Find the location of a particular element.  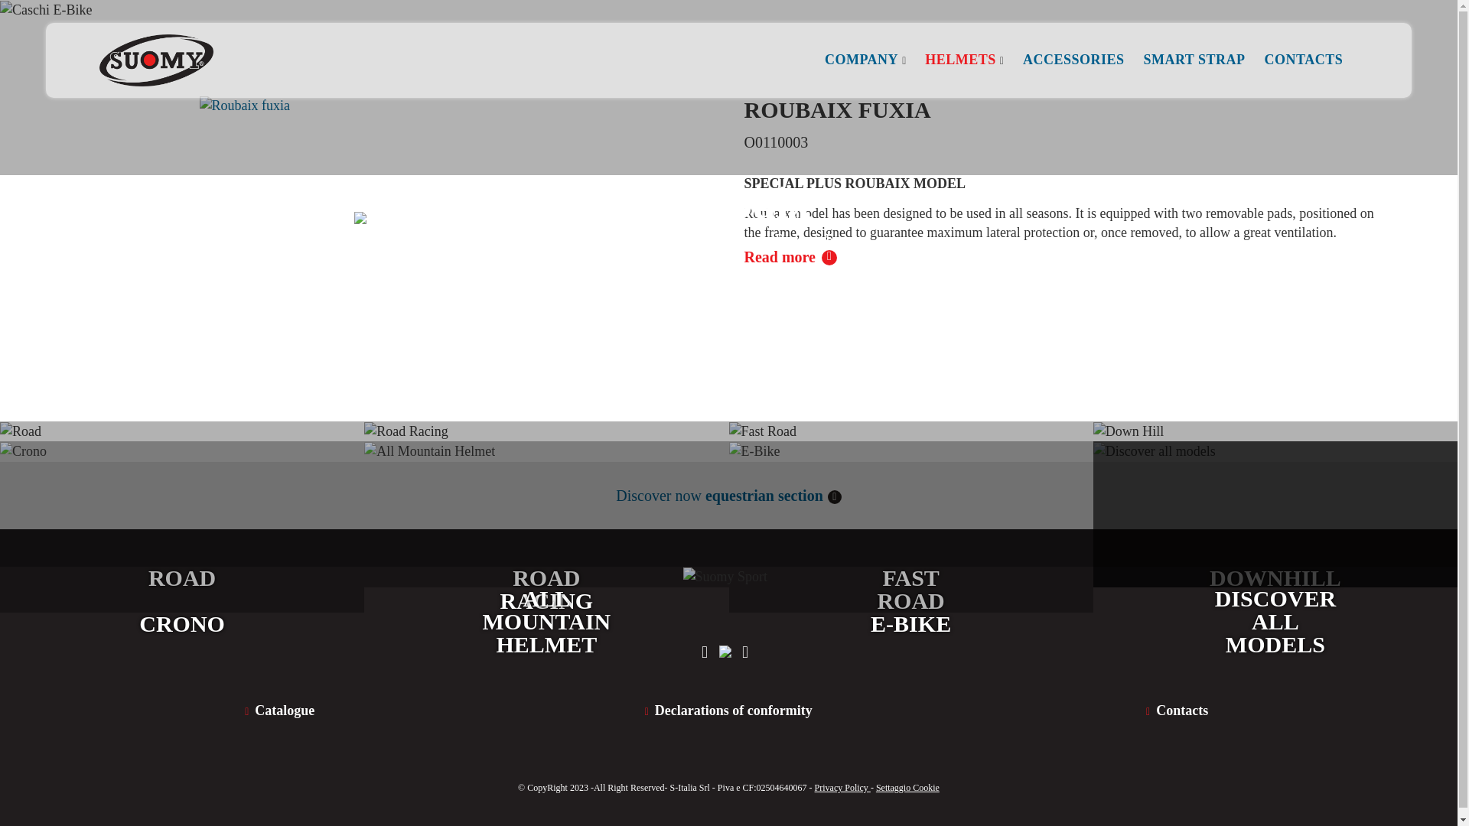

cycling helmets - Crono is located at coordinates (546, 494).